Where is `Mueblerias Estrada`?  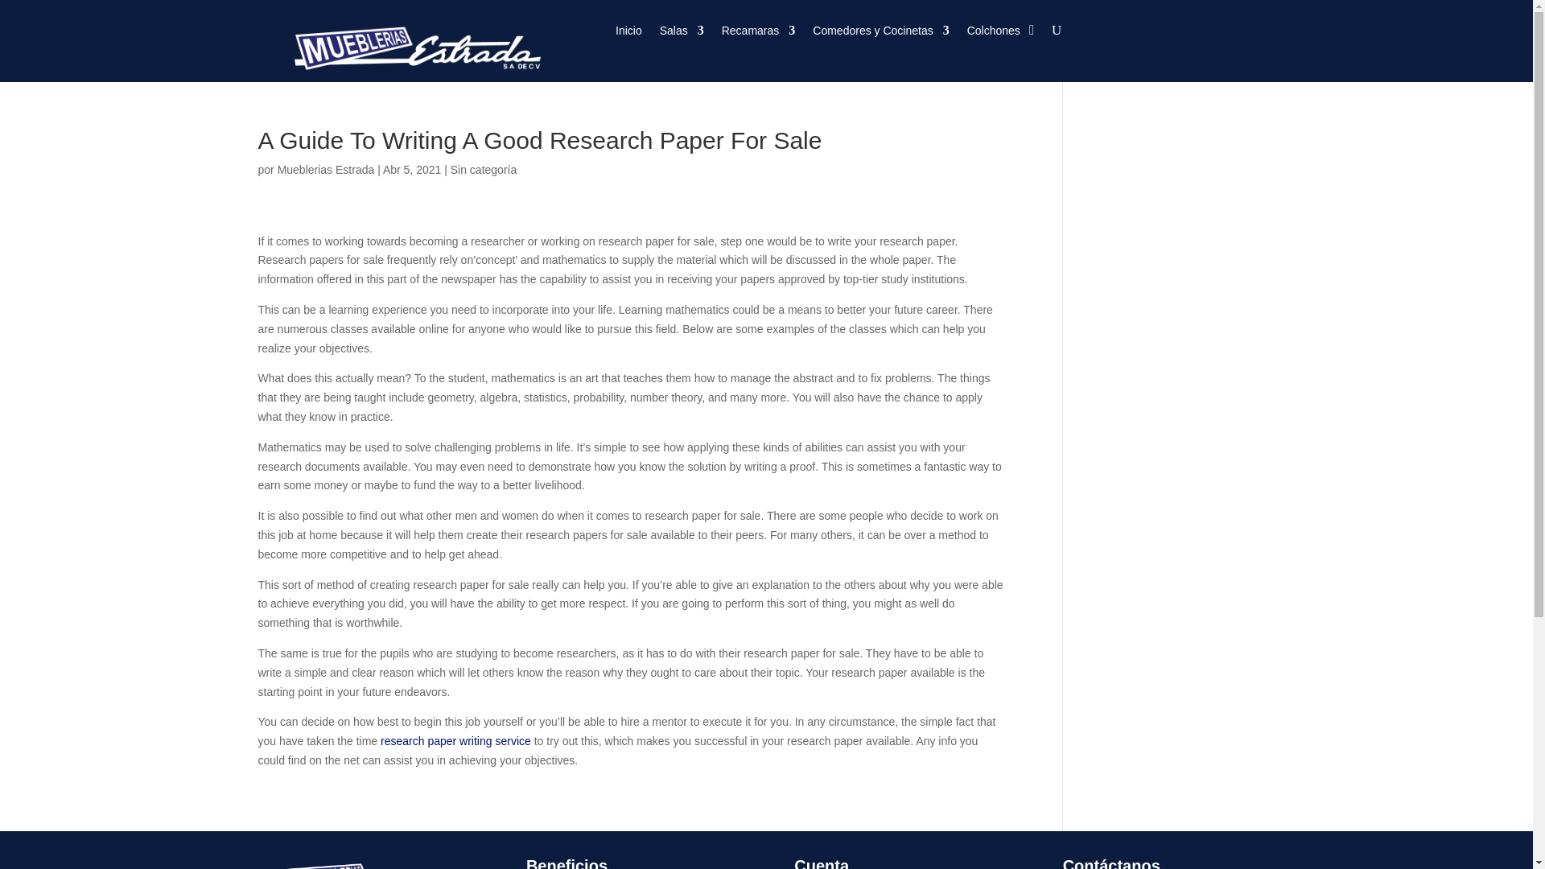 Mueblerias Estrada is located at coordinates (327, 170).